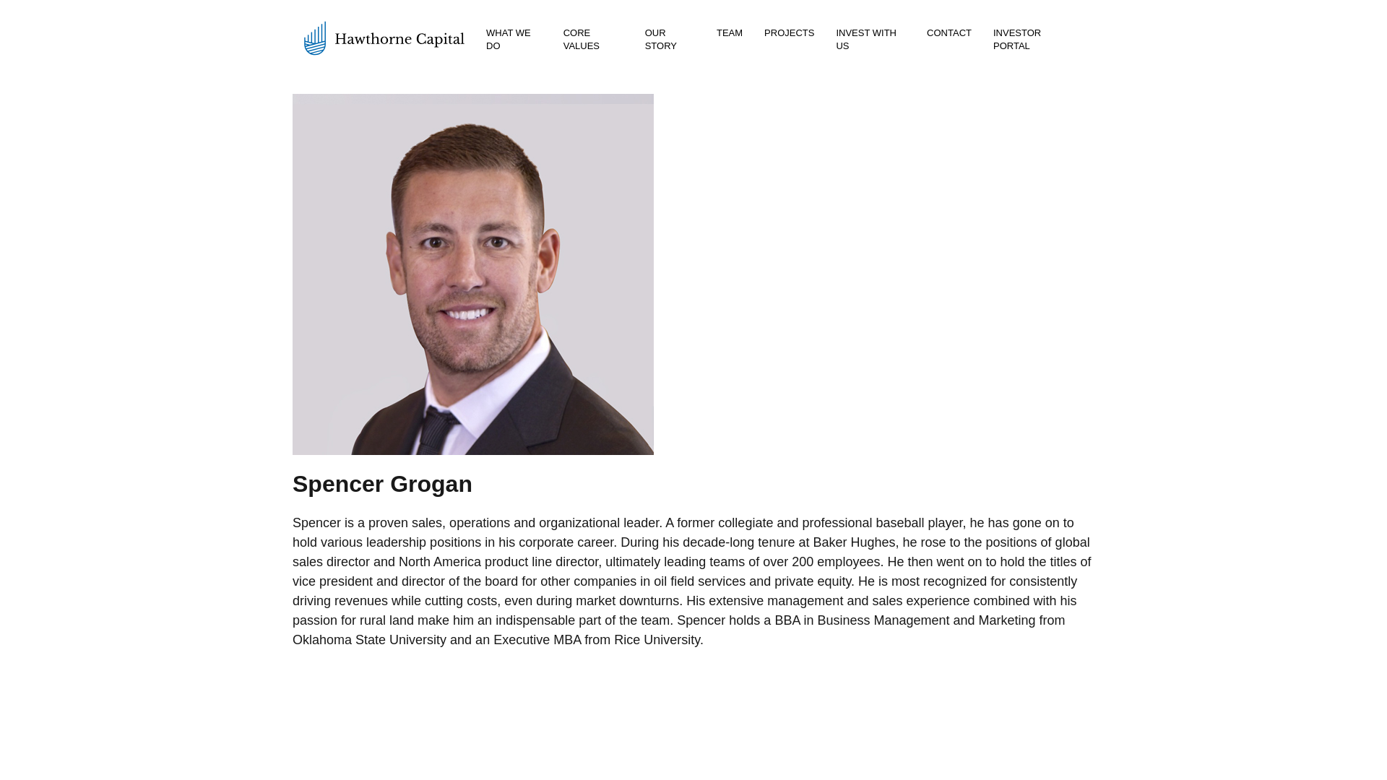 This screenshot has height=780, width=1387. What do you see at coordinates (740, 32) in the screenshot?
I see `TEAM` at bounding box center [740, 32].